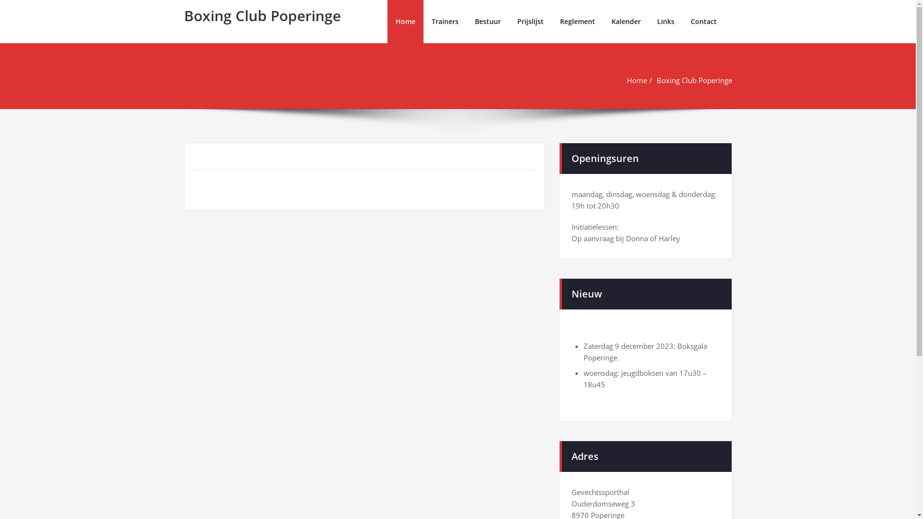 The width and height of the screenshot is (923, 519). What do you see at coordinates (626, 22) in the screenshot?
I see `Kalender` at bounding box center [626, 22].